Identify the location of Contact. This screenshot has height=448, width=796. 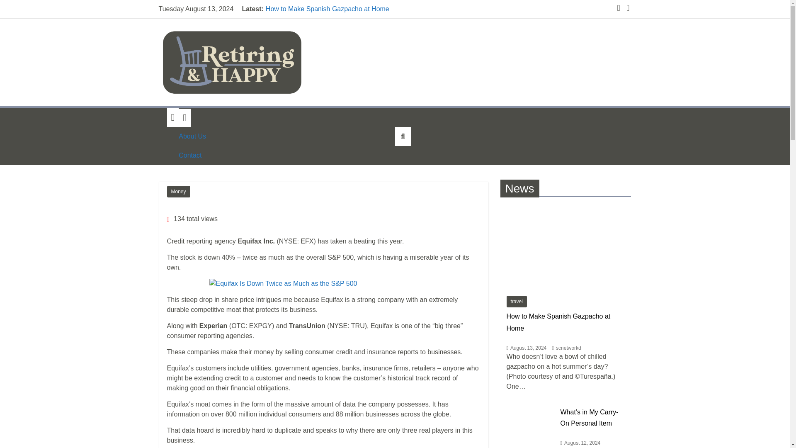
(192, 156).